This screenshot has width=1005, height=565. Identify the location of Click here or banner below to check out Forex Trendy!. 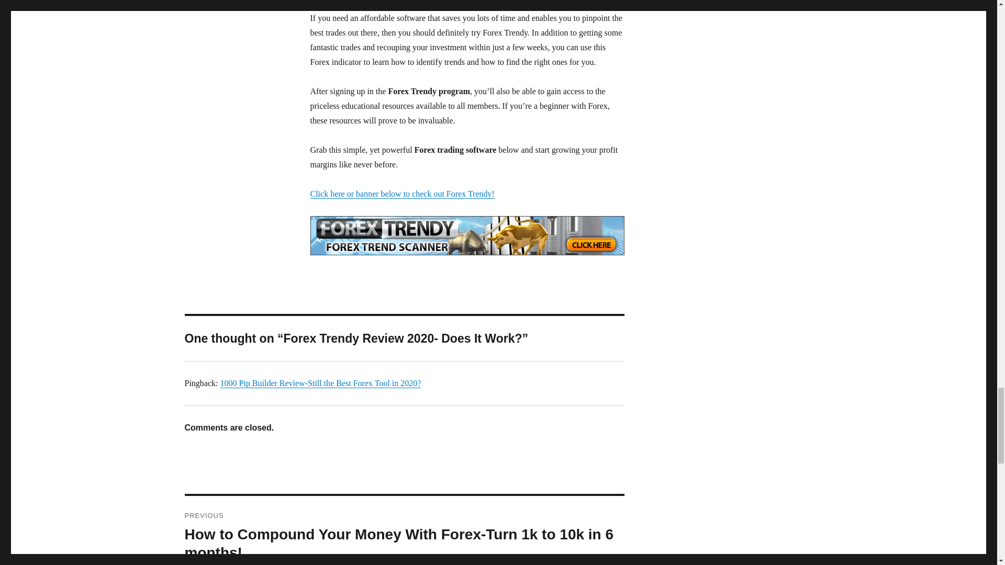
(402, 194).